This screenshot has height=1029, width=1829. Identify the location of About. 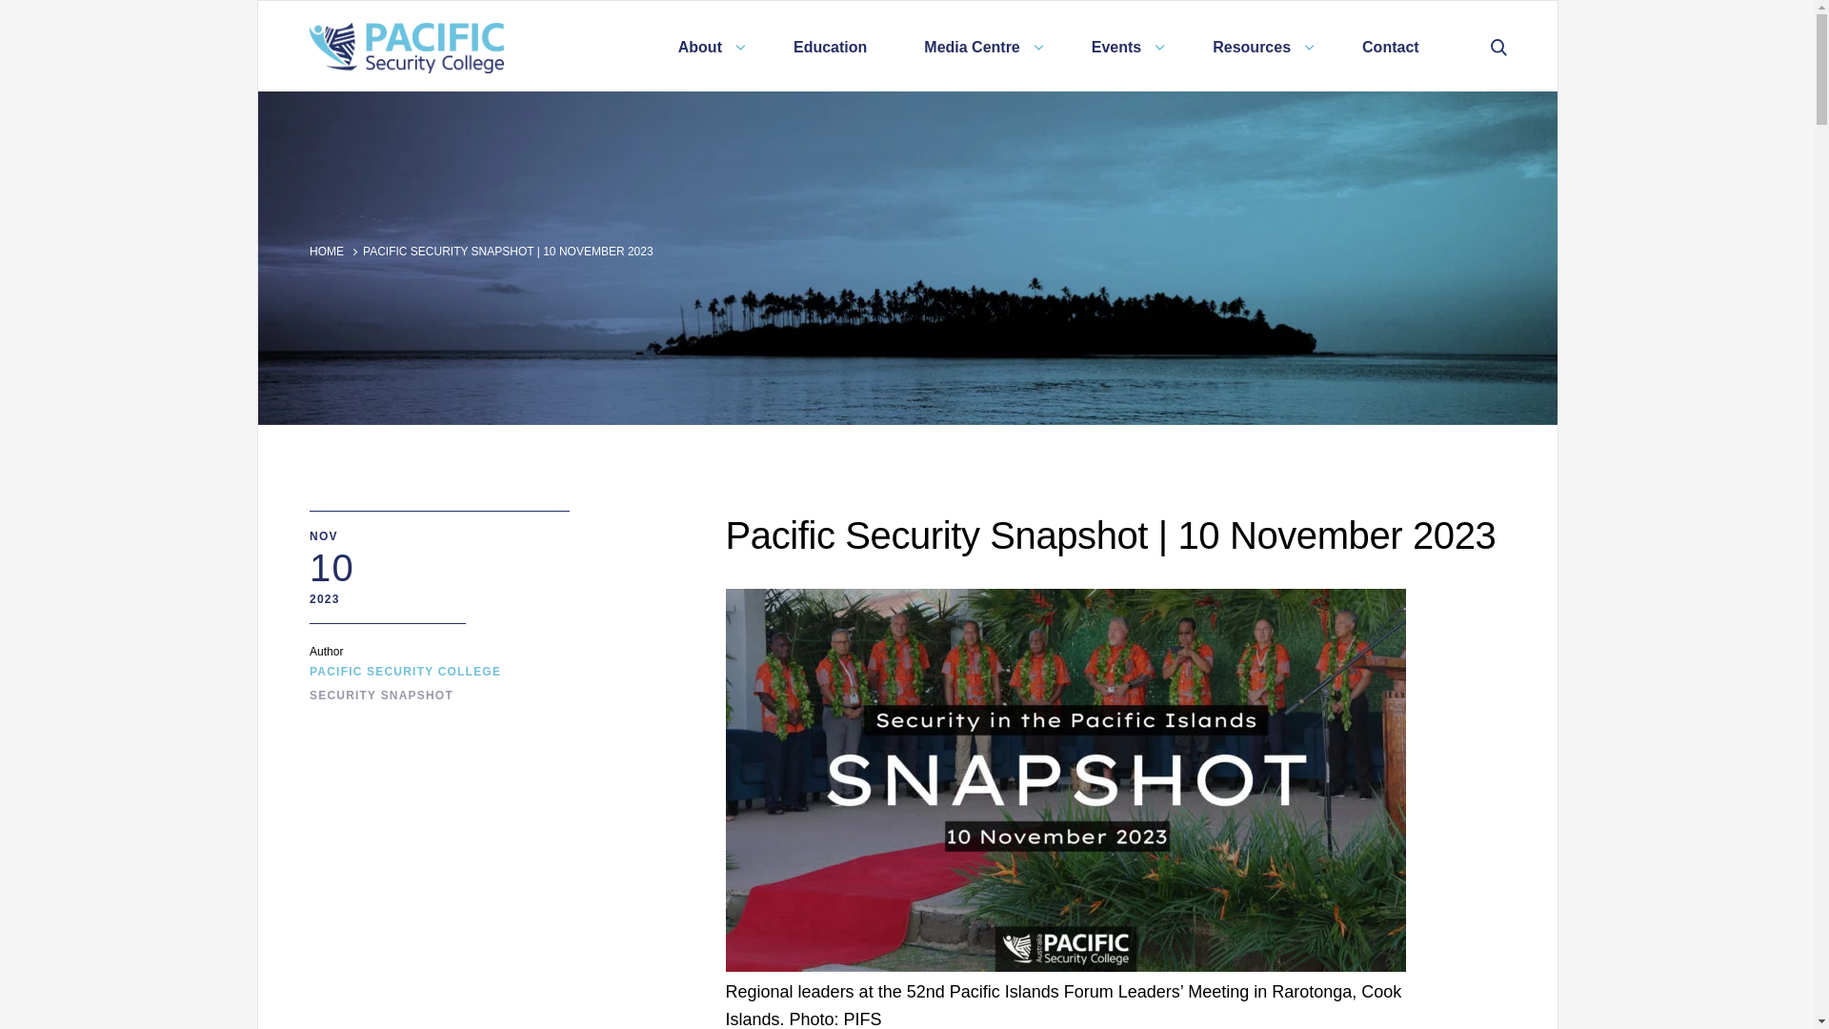
(707, 46).